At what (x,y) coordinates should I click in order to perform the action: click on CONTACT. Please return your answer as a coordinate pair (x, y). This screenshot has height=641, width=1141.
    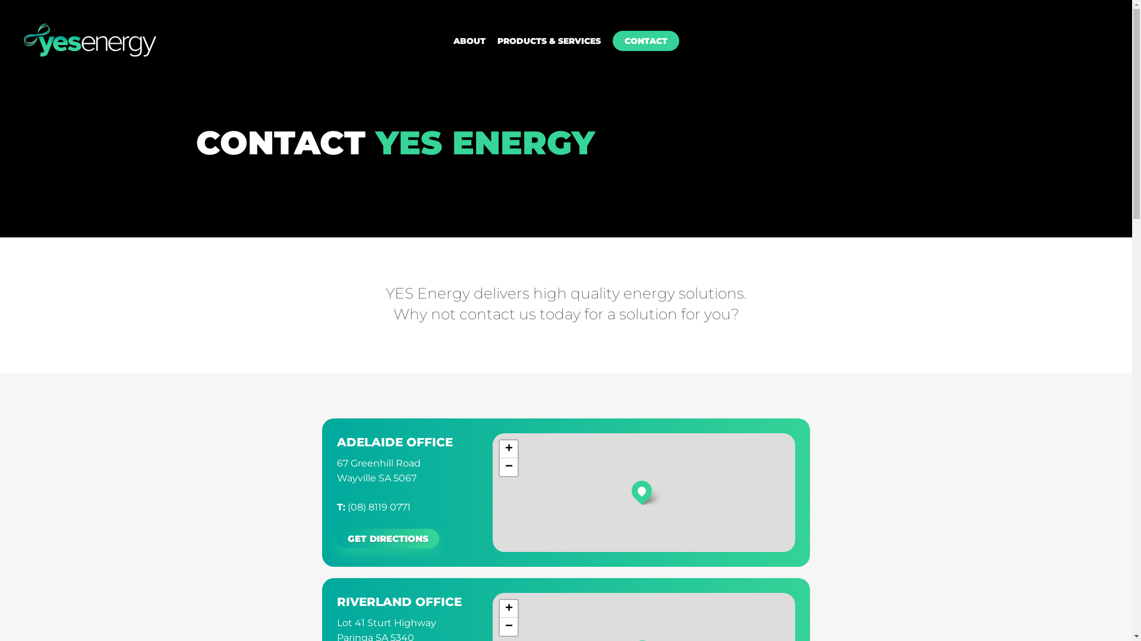
    Looking at the image, I should click on (645, 41).